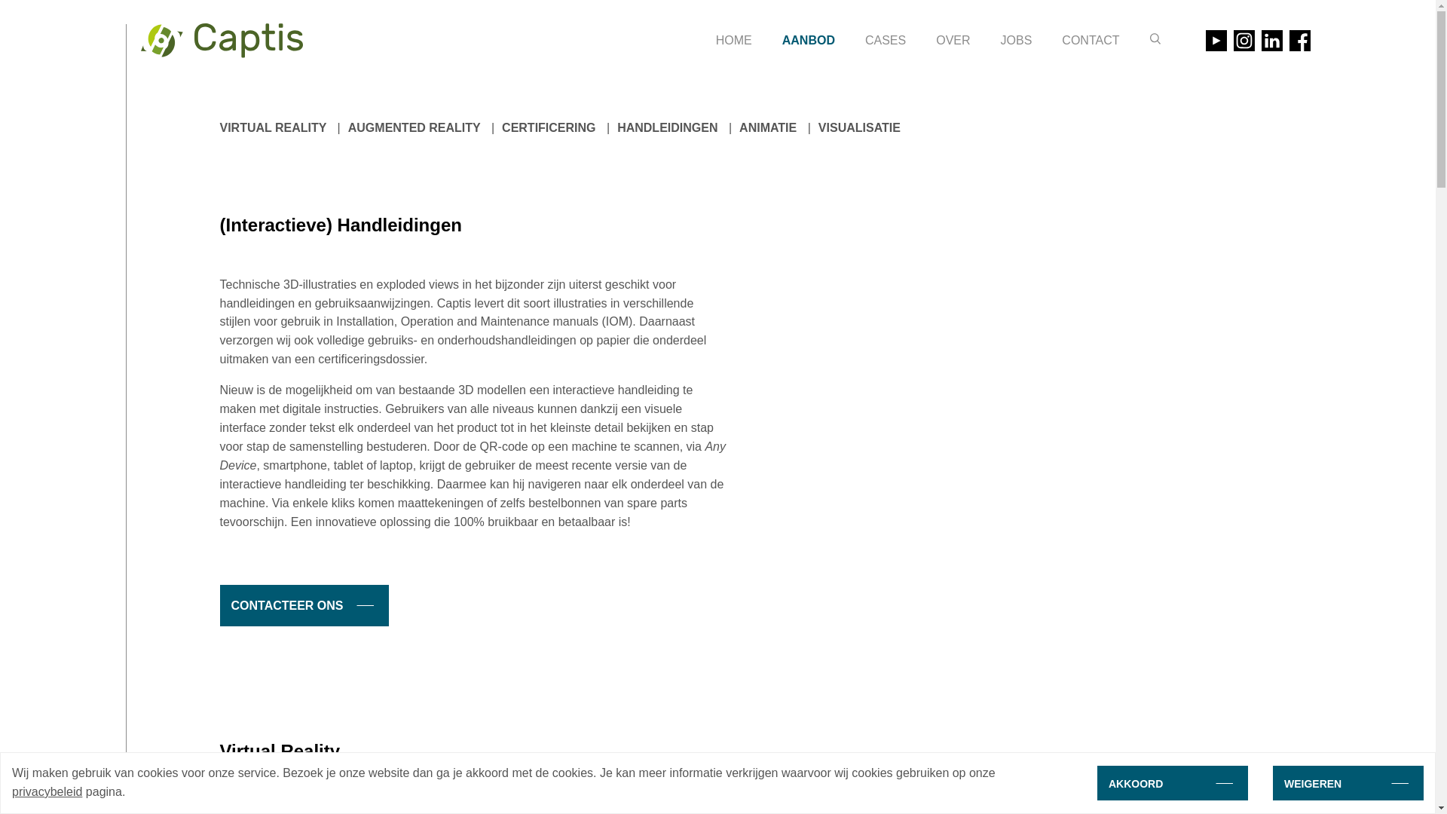 This screenshot has height=814, width=1447. What do you see at coordinates (415, 128) in the screenshot?
I see `AUGMENTED REALITY` at bounding box center [415, 128].